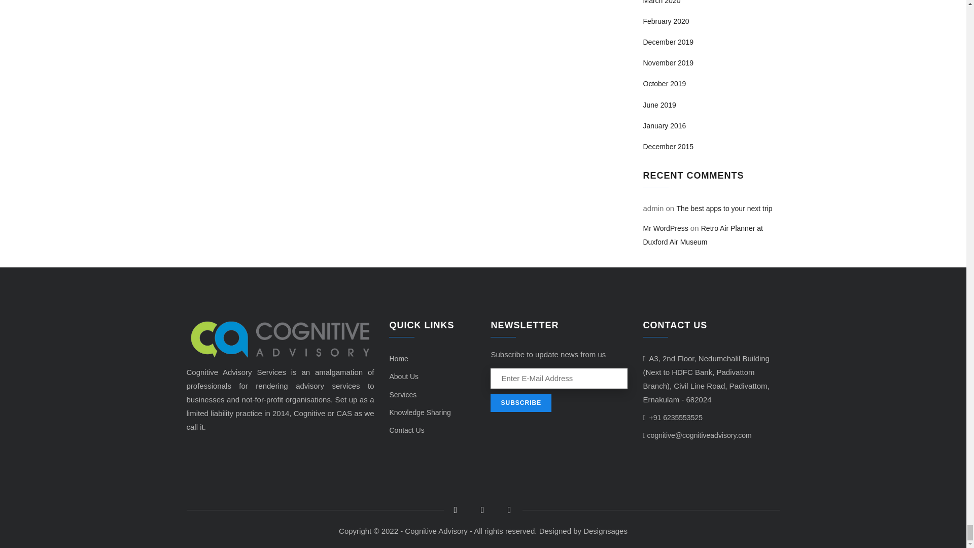  What do you see at coordinates (280, 339) in the screenshot?
I see `logo-nbg` at bounding box center [280, 339].